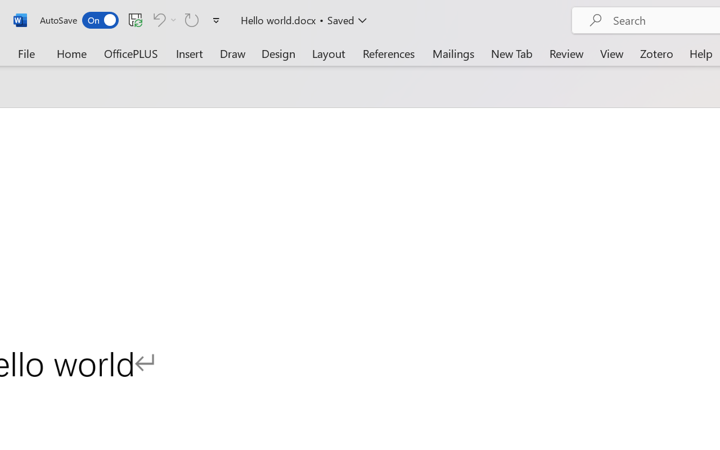  I want to click on Mailings, so click(453, 53).